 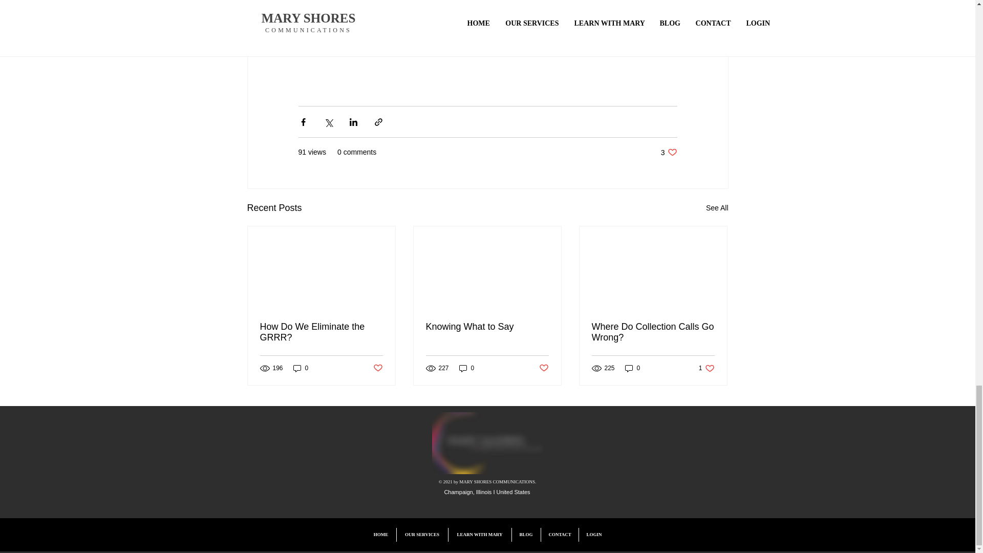 What do you see at coordinates (467, 368) in the screenshot?
I see `0` at bounding box center [467, 368].